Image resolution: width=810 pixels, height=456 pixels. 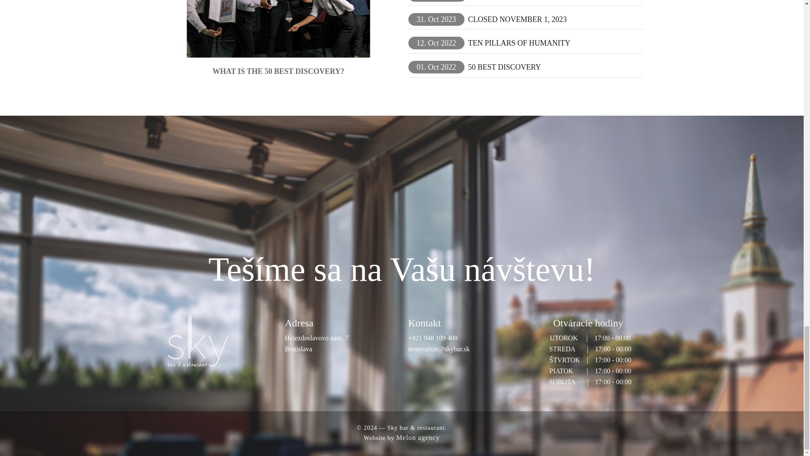 What do you see at coordinates (437, 1) in the screenshot?
I see `02. Nov 2023` at bounding box center [437, 1].